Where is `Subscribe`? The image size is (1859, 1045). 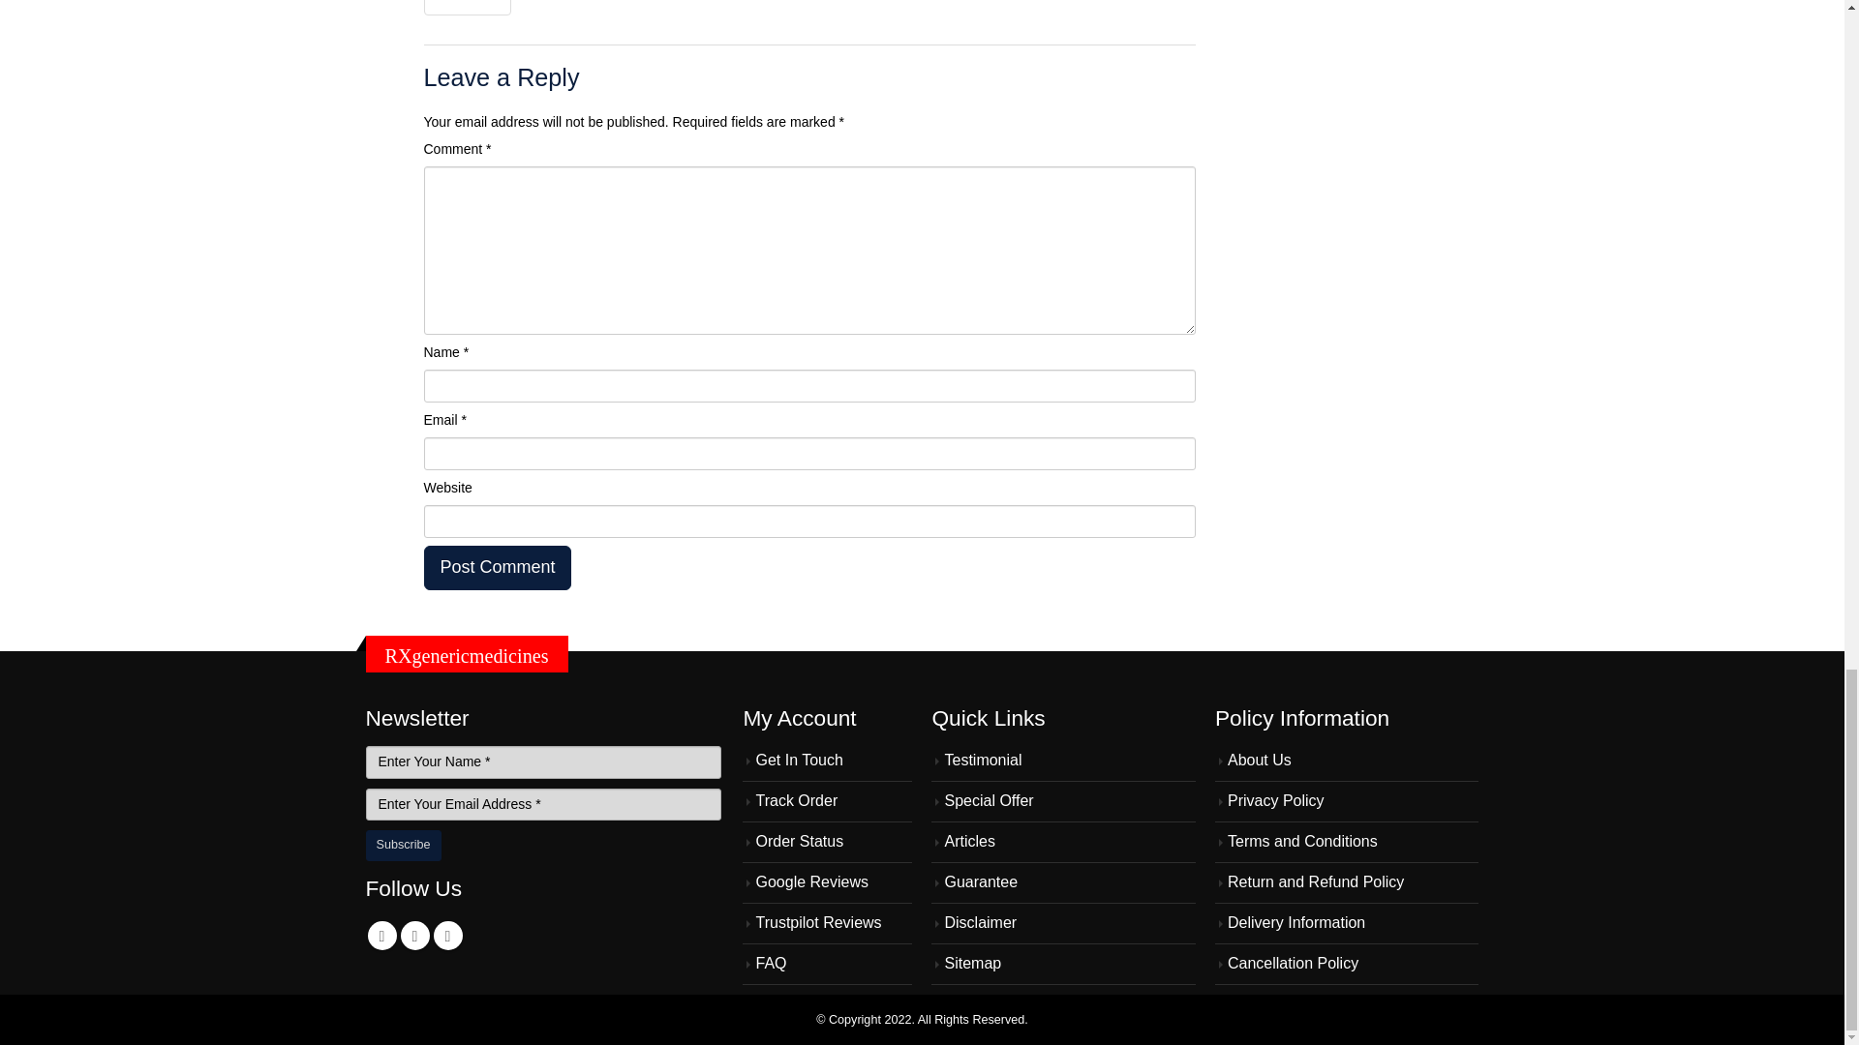
Subscribe is located at coordinates (404, 845).